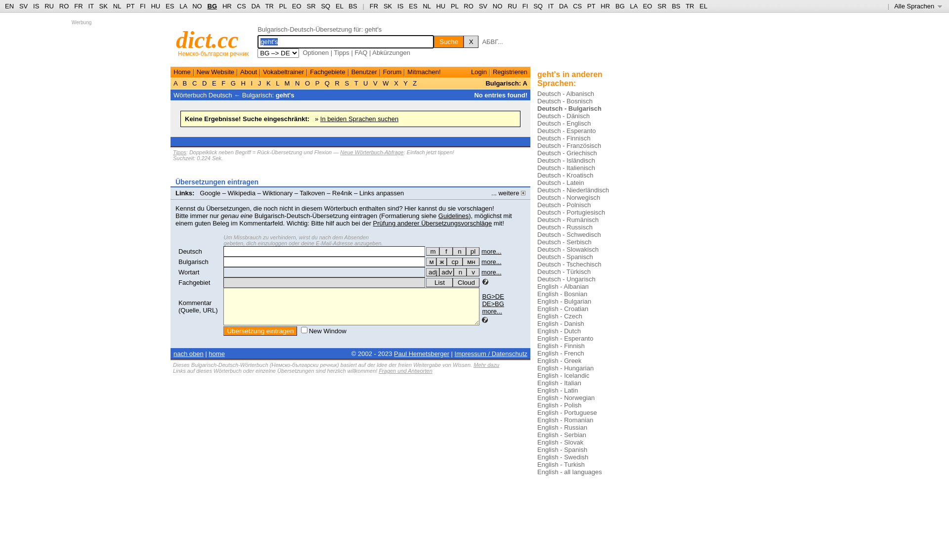 The width and height of the screenshot is (949, 534). I want to click on n, so click(460, 272).